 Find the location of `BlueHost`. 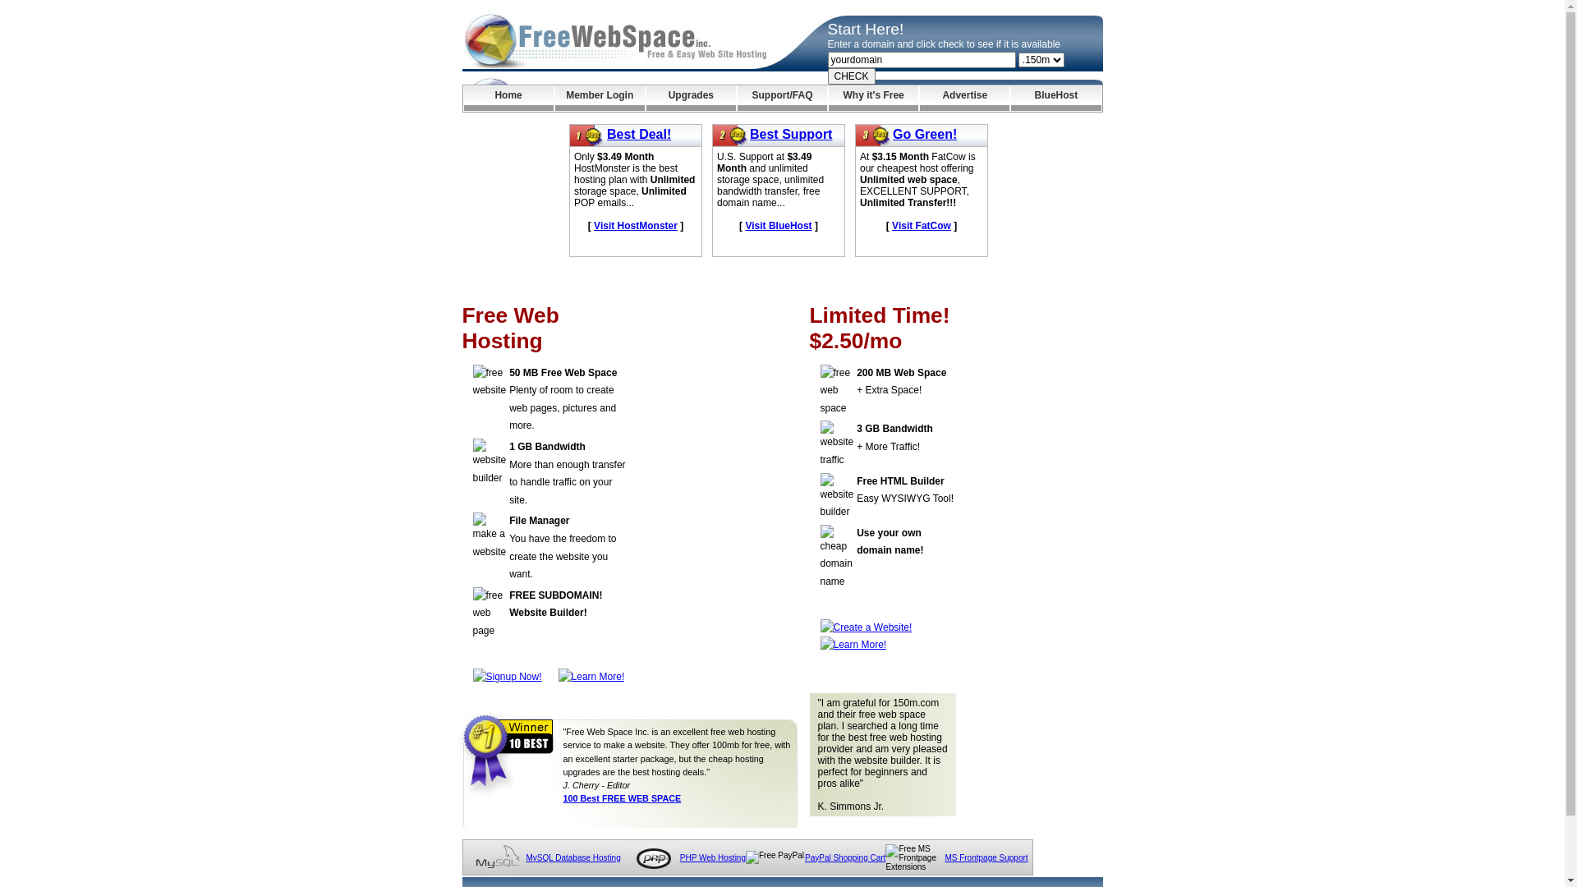

BlueHost is located at coordinates (1056, 99).